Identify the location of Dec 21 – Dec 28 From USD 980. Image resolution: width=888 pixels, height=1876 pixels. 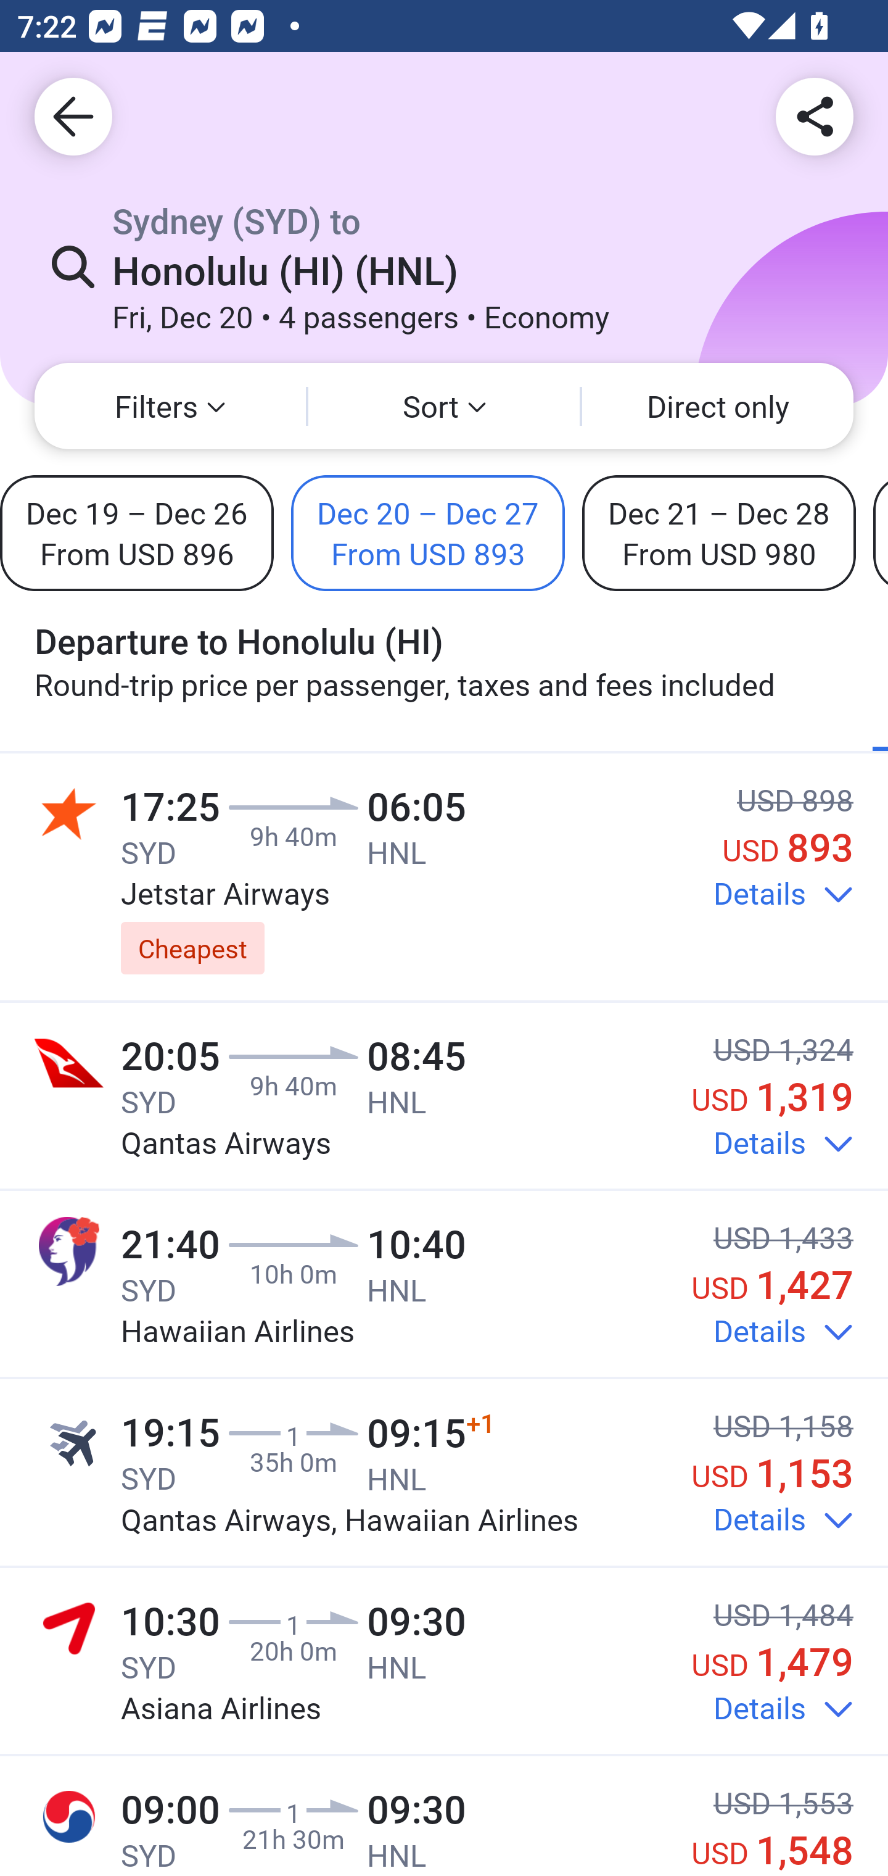
(719, 533).